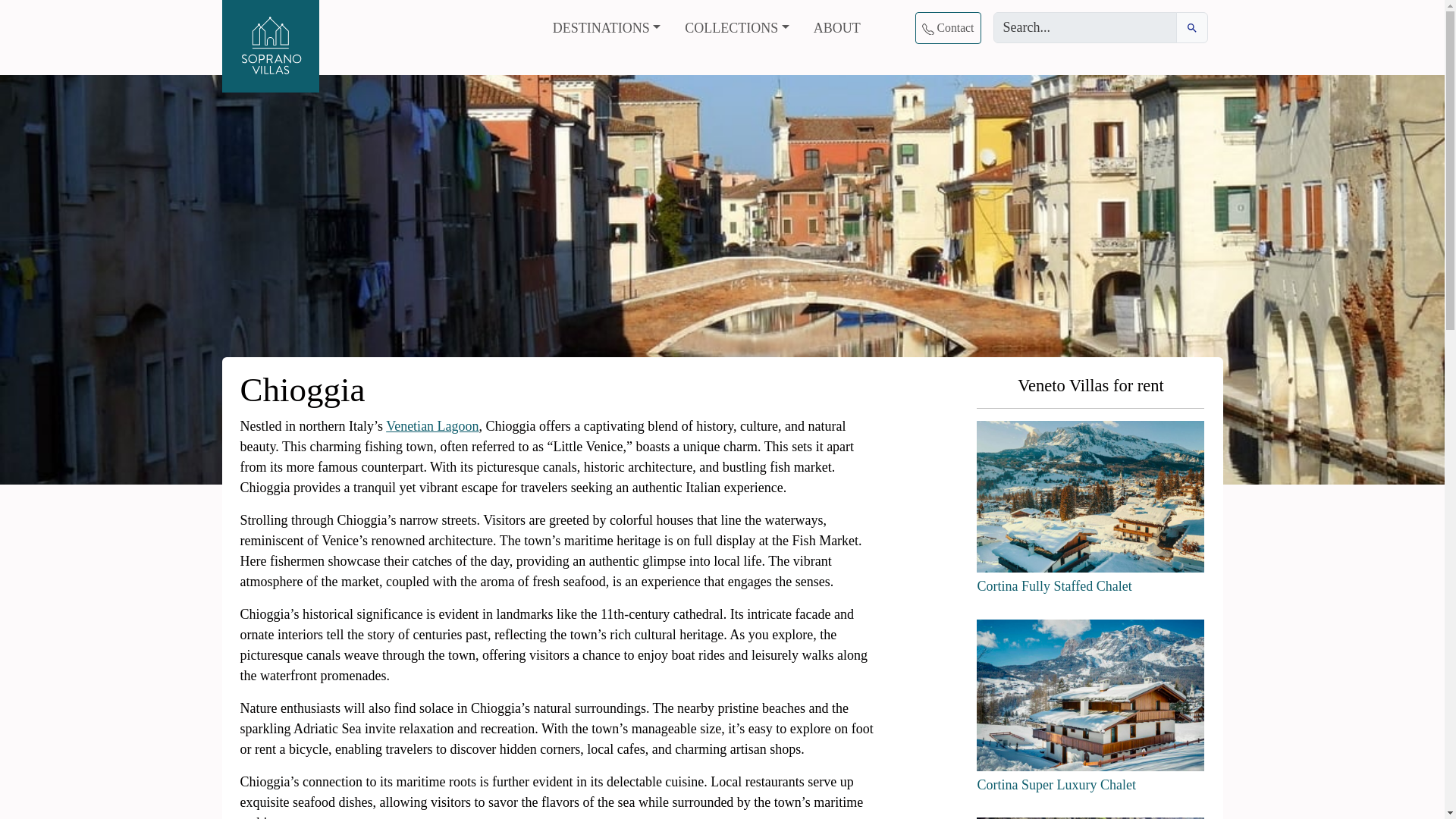 The image size is (1456, 819). What do you see at coordinates (736, 29) in the screenshot?
I see `COLLECTIONS` at bounding box center [736, 29].